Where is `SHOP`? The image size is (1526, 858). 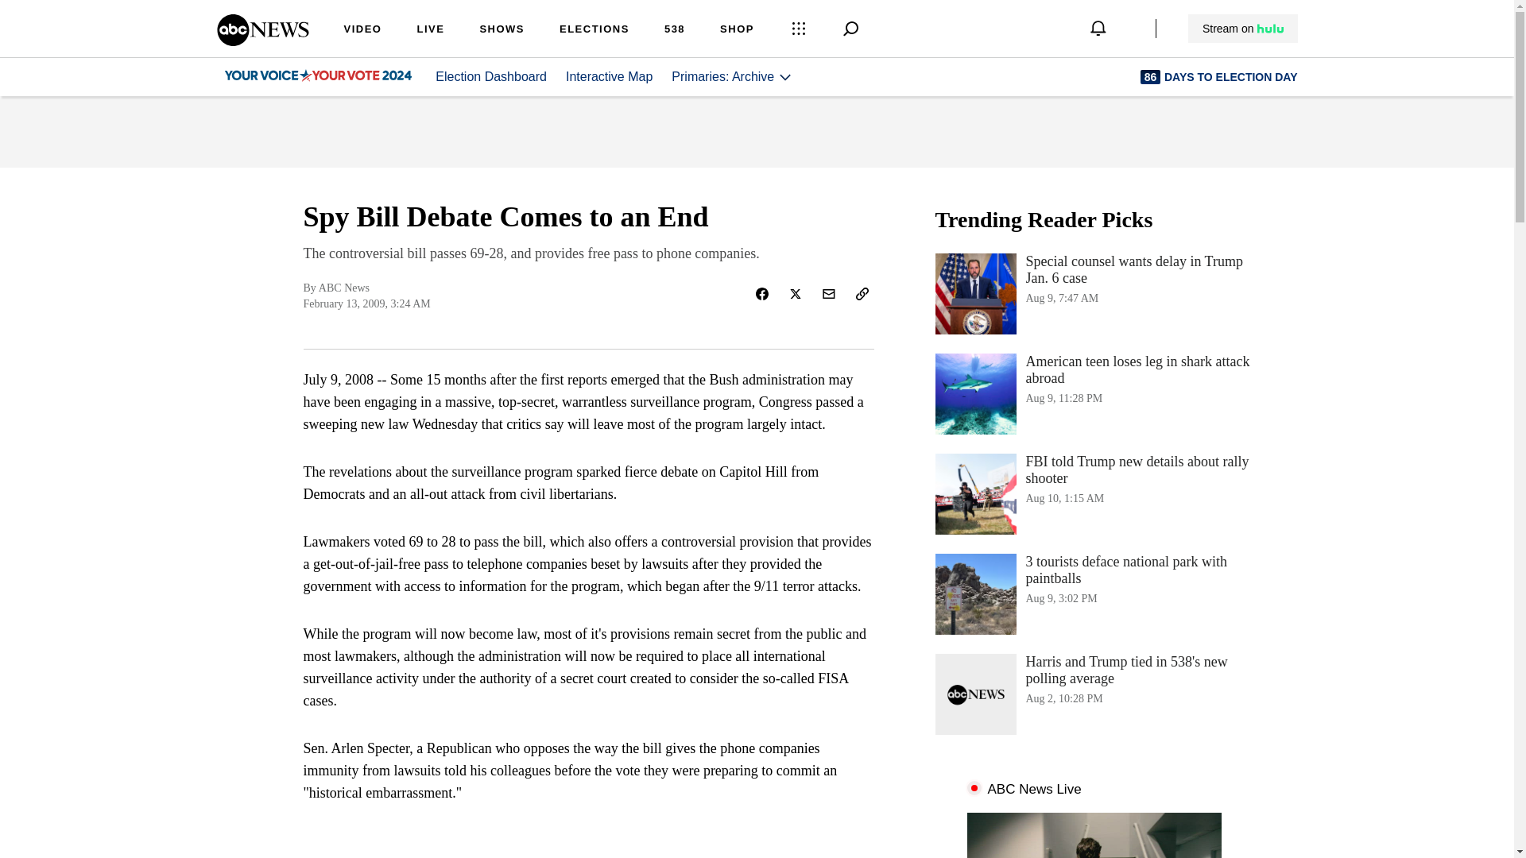 SHOP is located at coordinates (737, 30).